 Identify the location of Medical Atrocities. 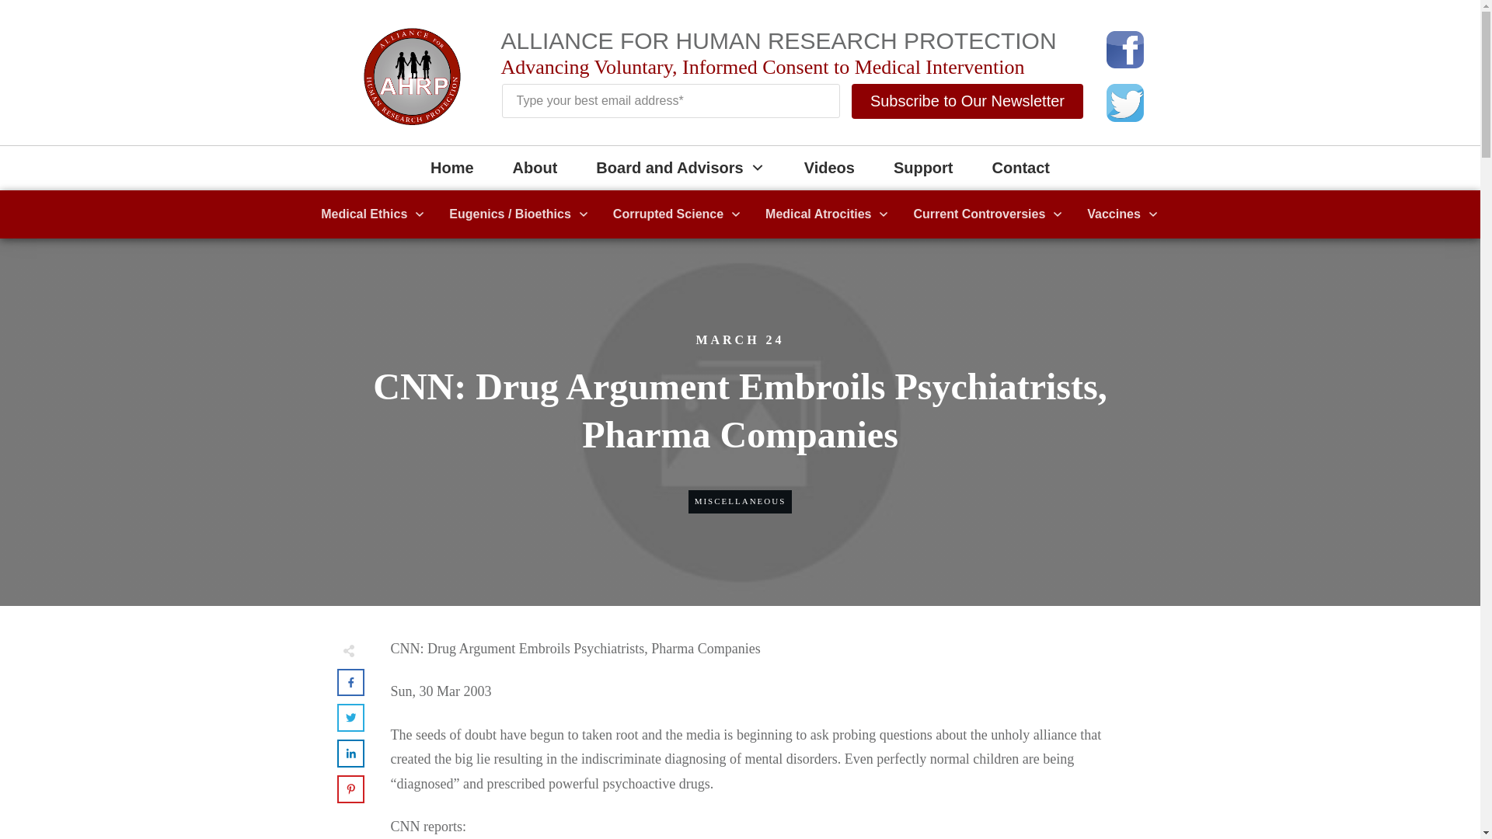
(827, 214).